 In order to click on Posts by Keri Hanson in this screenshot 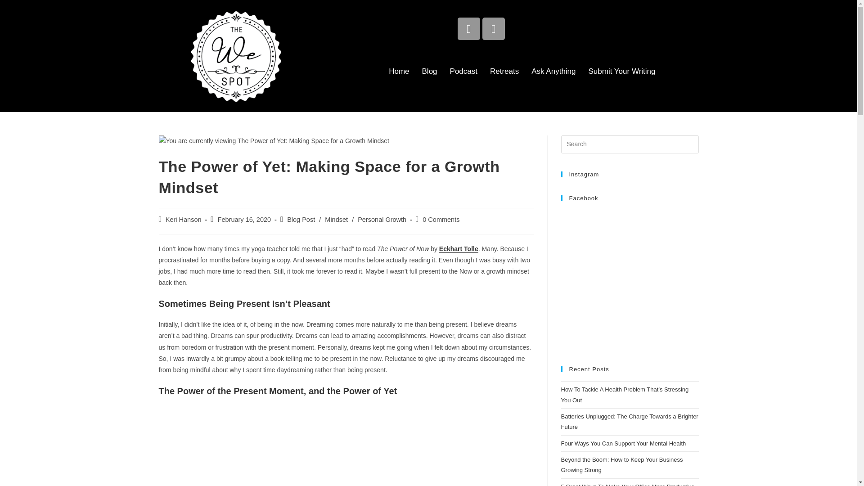, I will do `click(184, 219)`.